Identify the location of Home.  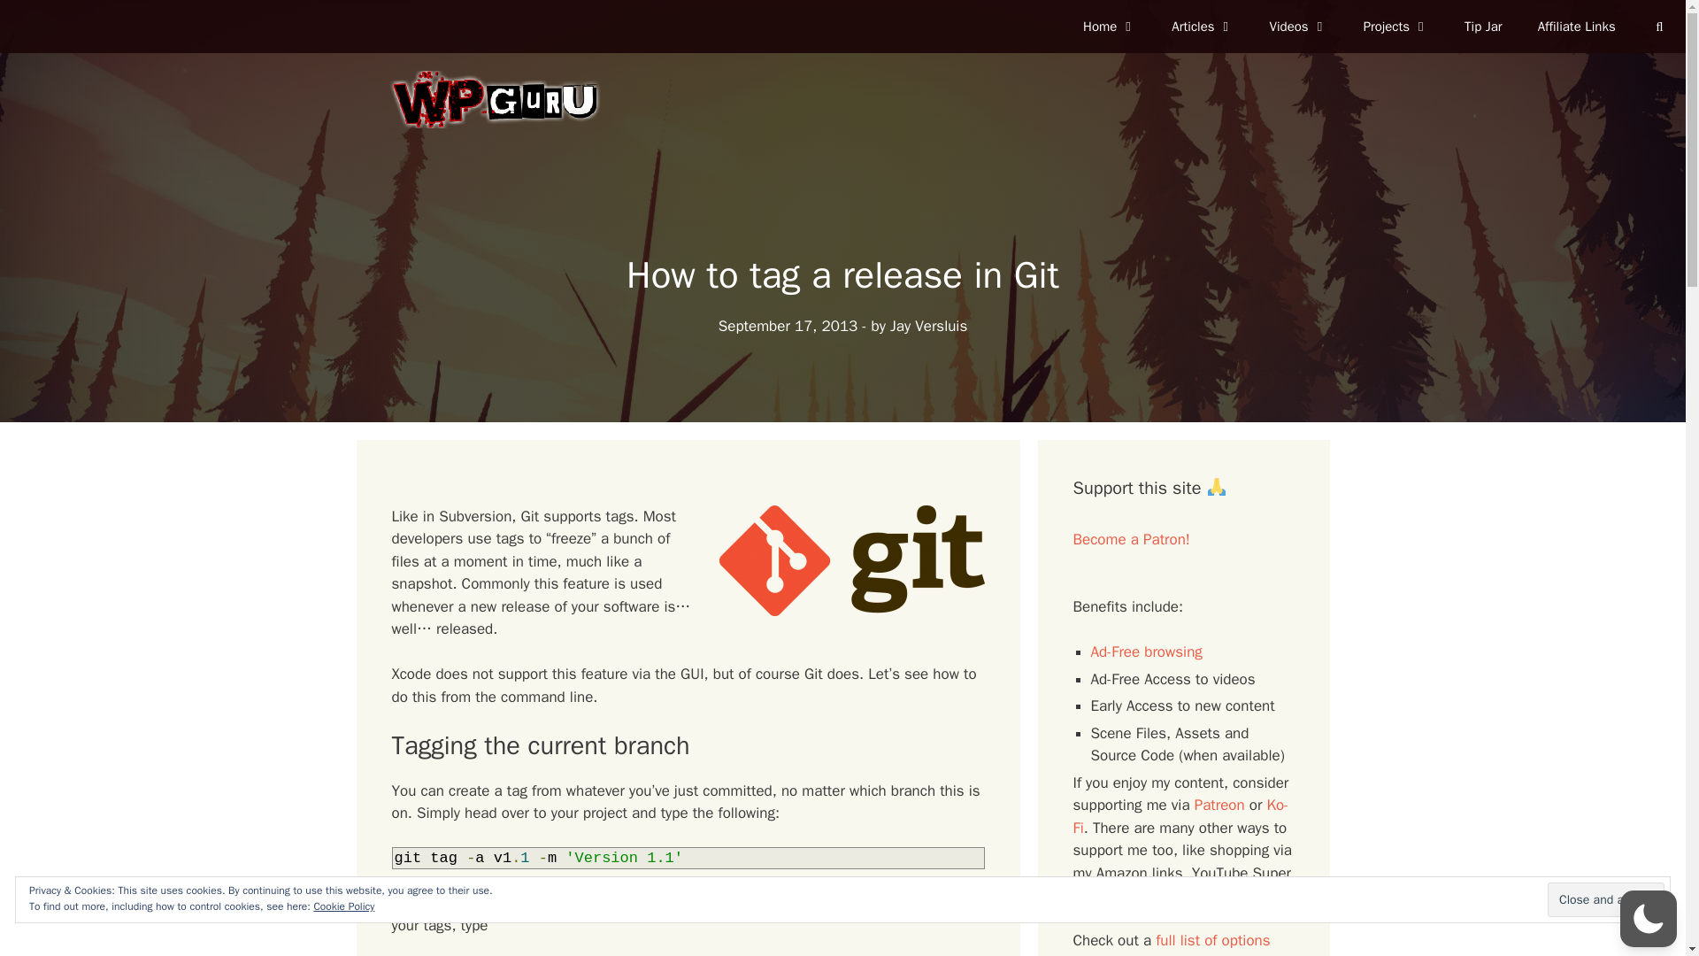
(1109, 27).